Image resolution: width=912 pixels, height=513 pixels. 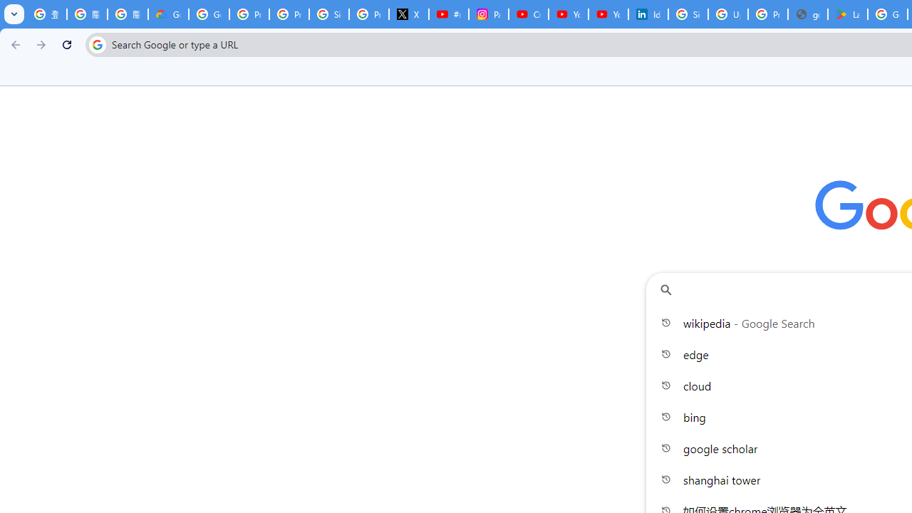 I want to click on #nbabasketballhighlights - YouTube, so click(x=448, y=14).